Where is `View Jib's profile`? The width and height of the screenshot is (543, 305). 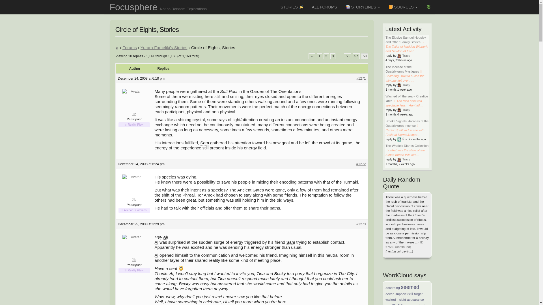 View Jib's profile is located at coordinates (134, 189).